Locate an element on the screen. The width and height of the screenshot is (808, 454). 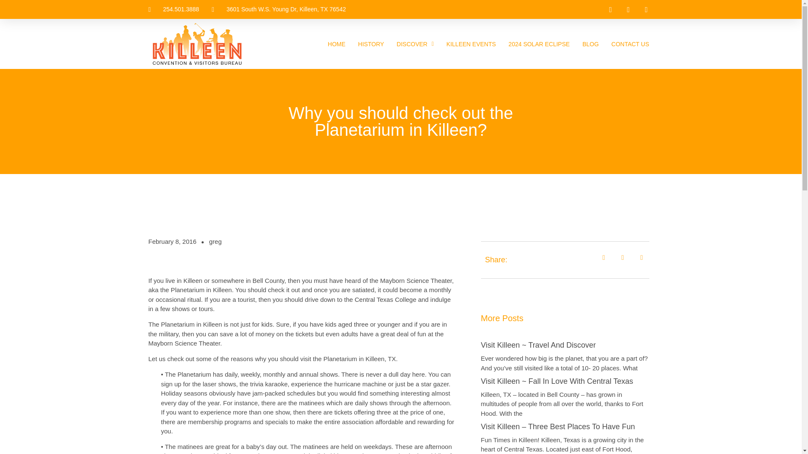
February 8, 2016 is located at coordinates (172, 242).